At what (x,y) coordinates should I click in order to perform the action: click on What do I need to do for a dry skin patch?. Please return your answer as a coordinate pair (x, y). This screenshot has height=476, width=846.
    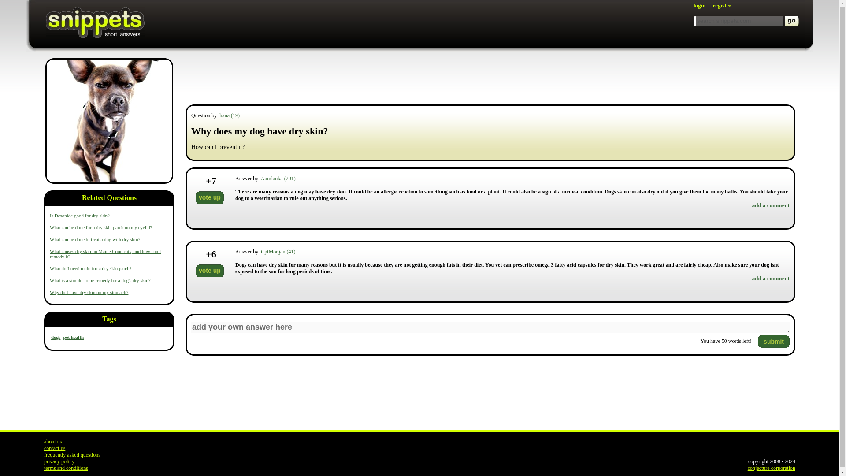
    Looking at the image, I should click on (91, 268).